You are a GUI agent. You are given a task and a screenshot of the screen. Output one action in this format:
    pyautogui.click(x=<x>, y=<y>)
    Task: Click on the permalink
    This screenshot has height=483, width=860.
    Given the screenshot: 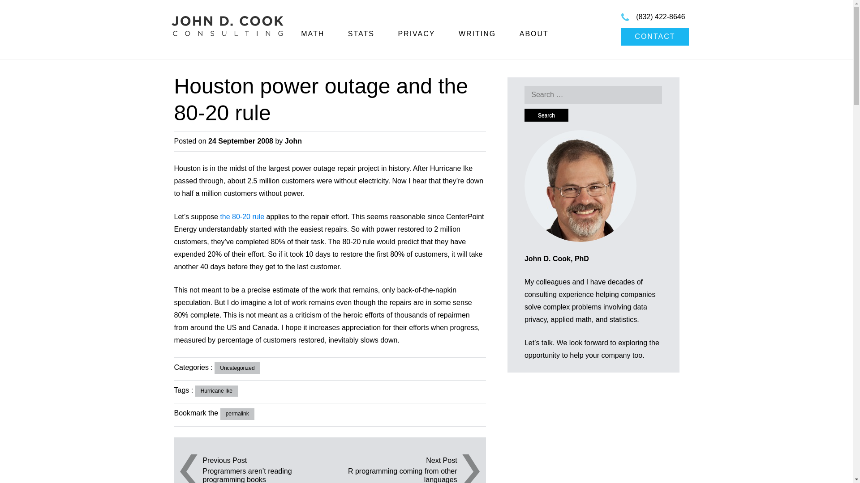 What is the action you would take?
    pyautogui.click(x=237, y=414)
    